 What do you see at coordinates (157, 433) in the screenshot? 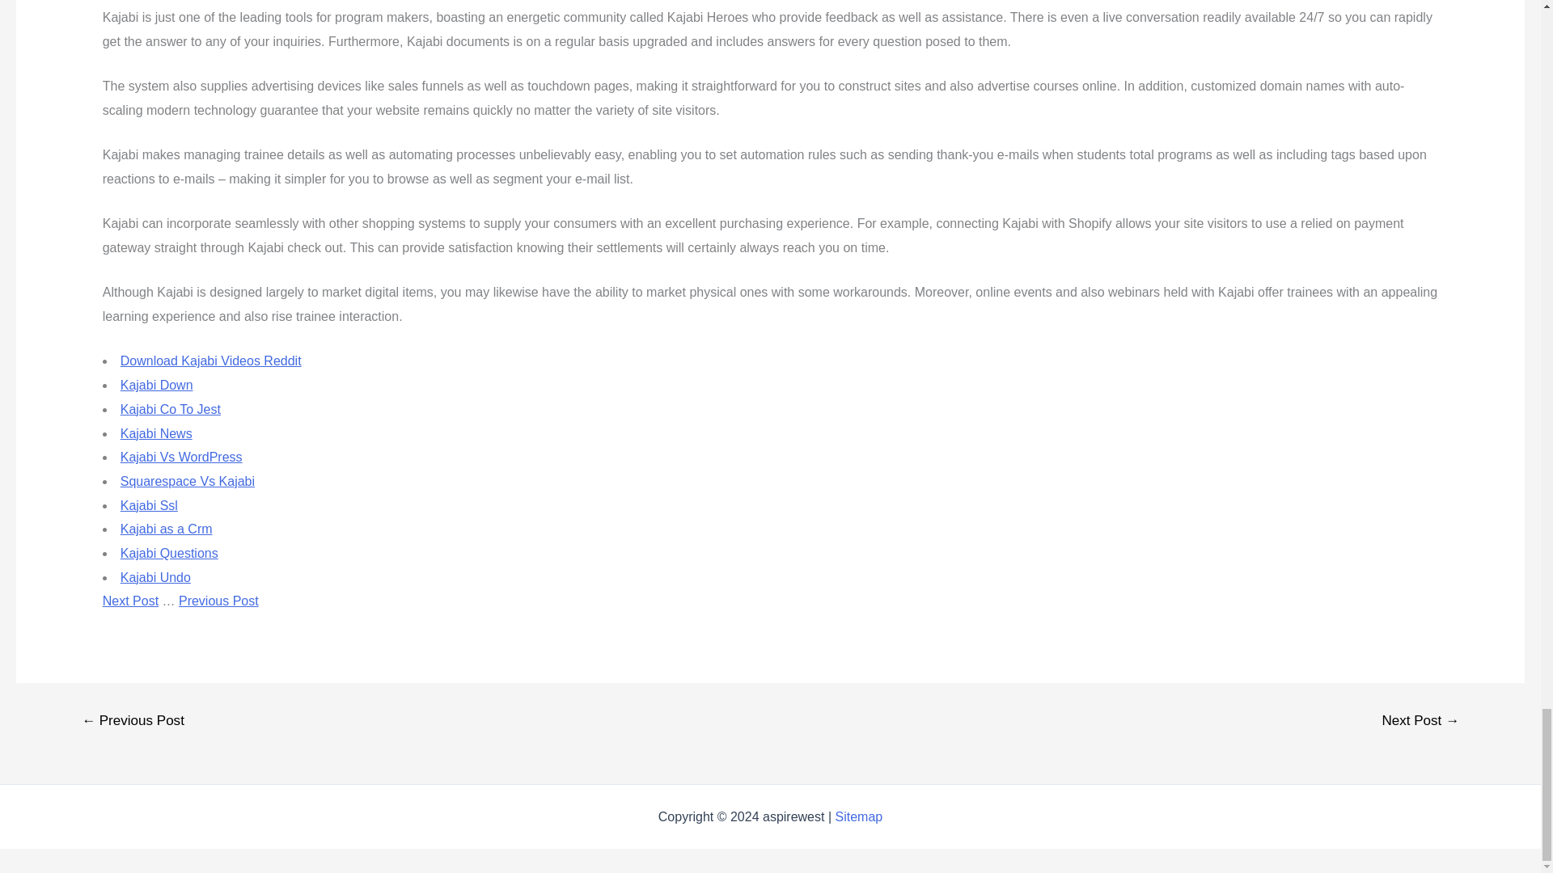
I see `Kajabi News` at bounding box center [157, 433].